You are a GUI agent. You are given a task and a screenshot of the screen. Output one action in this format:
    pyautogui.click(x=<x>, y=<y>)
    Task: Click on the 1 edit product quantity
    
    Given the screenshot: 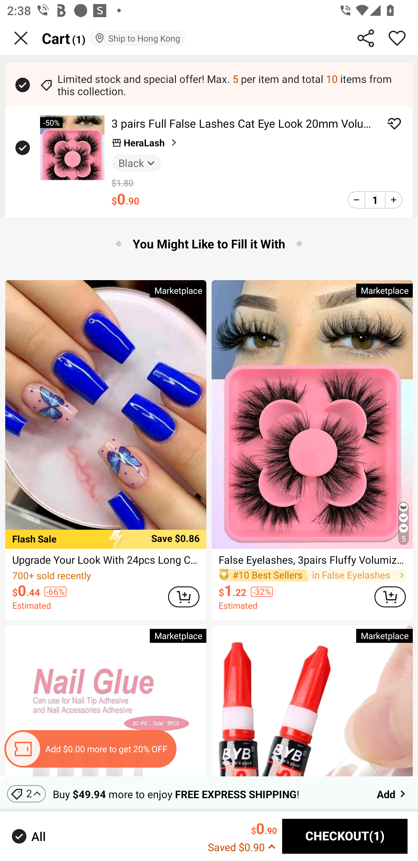 What is the action you would take?
    pyautogui.click(x=375, y=200)
    